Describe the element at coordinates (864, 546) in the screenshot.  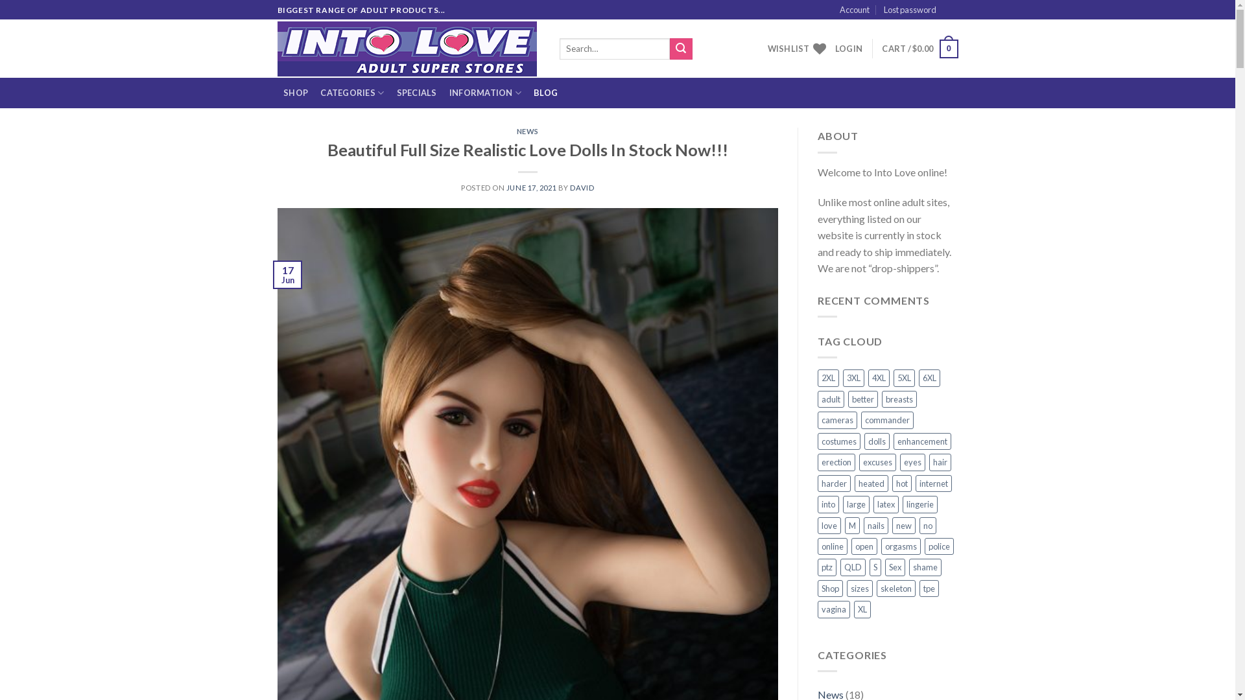
I see `open` at that location.